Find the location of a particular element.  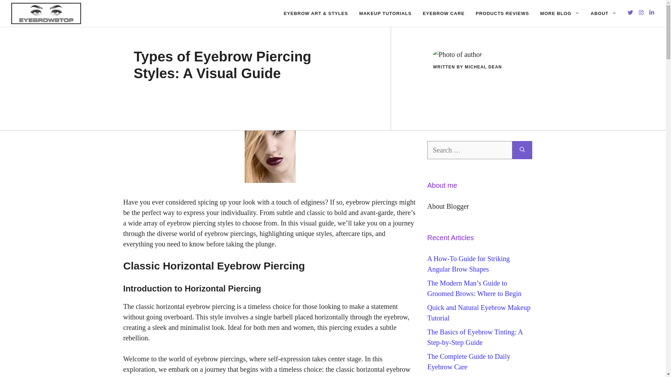

ABOUT is located at coordinates (603, 13).